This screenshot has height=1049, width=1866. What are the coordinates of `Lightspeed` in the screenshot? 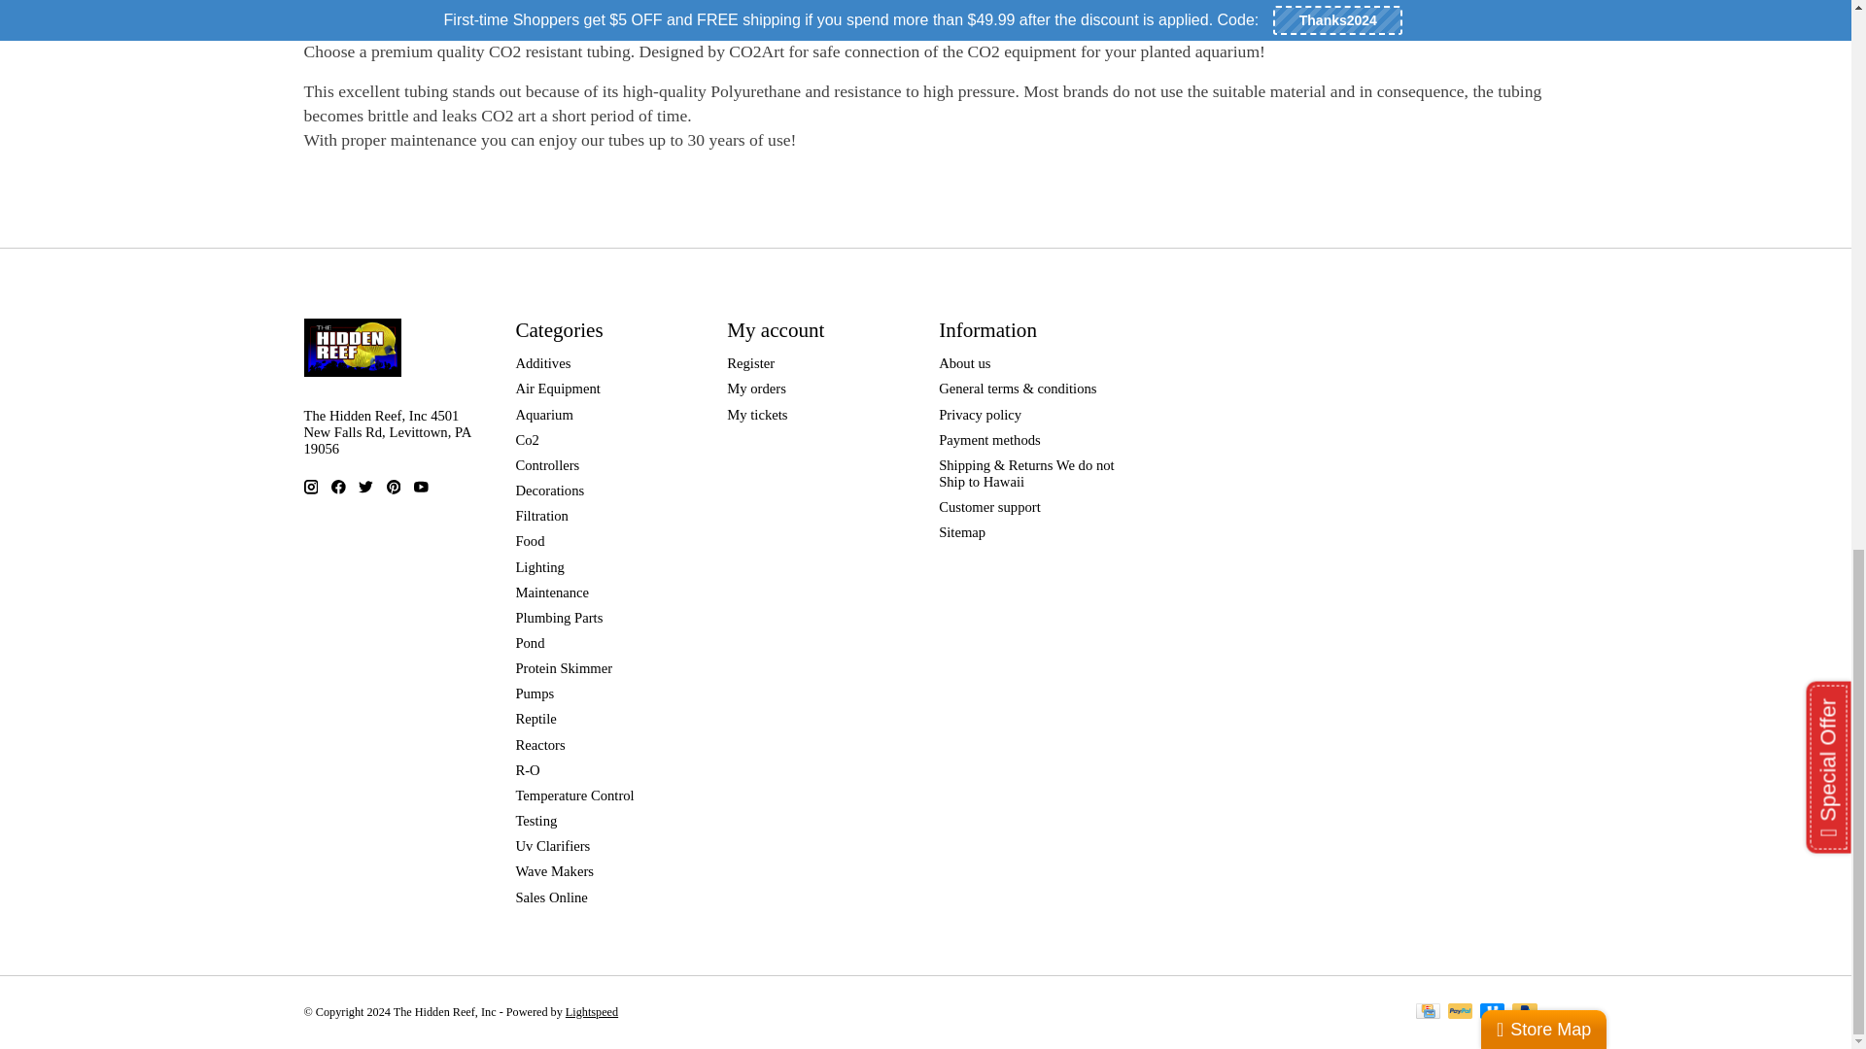 It's located at (591, 1011).